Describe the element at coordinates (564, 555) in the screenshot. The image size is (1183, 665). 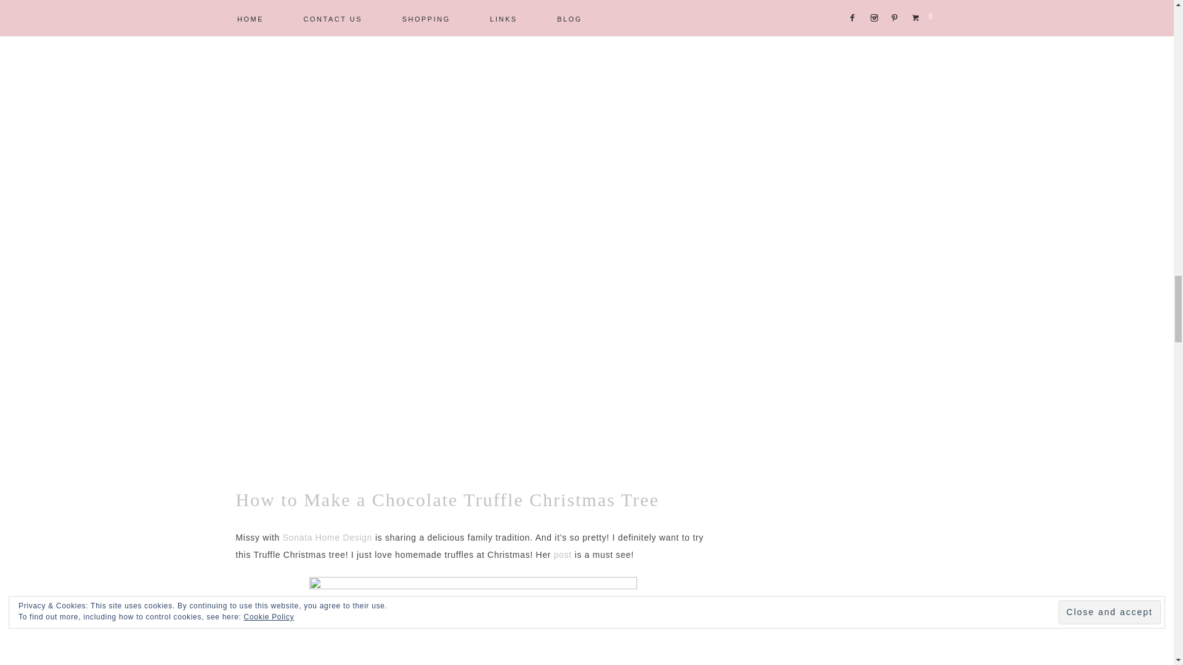
I see `post` at that location.